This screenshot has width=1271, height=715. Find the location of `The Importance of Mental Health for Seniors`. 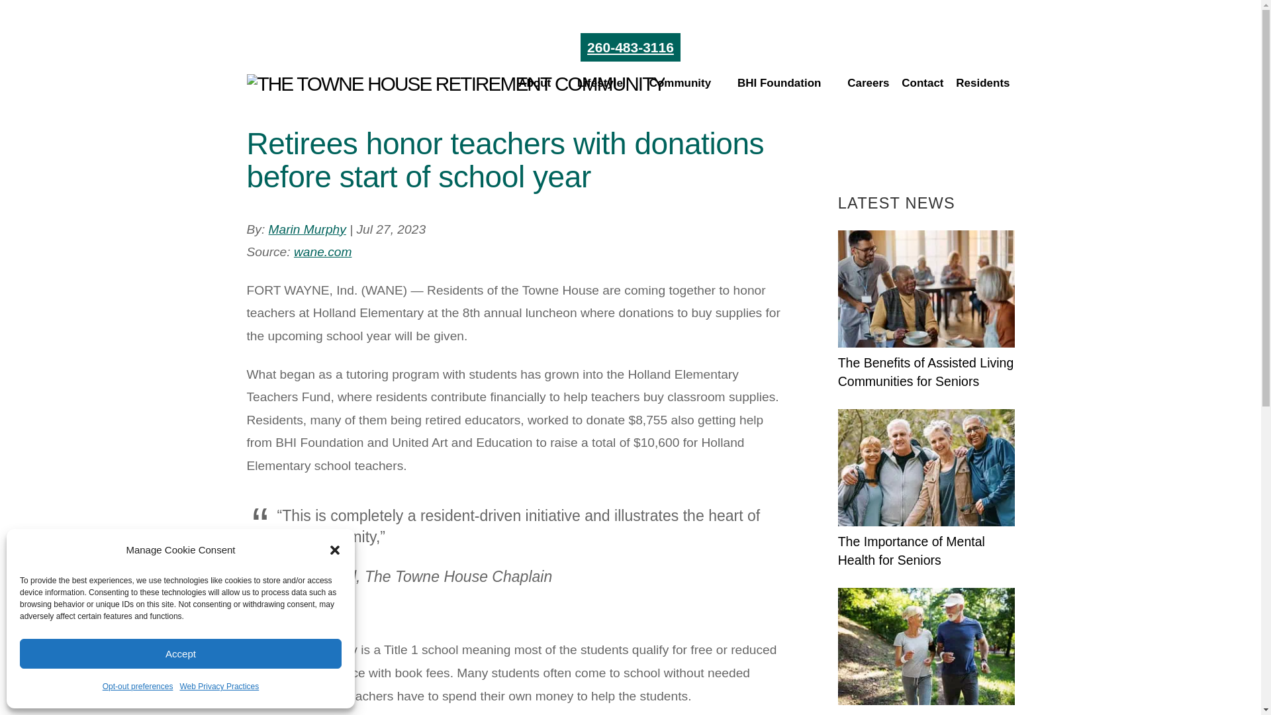

The Importance of Mental Health for Seniors is located at coordinates (925, 467).